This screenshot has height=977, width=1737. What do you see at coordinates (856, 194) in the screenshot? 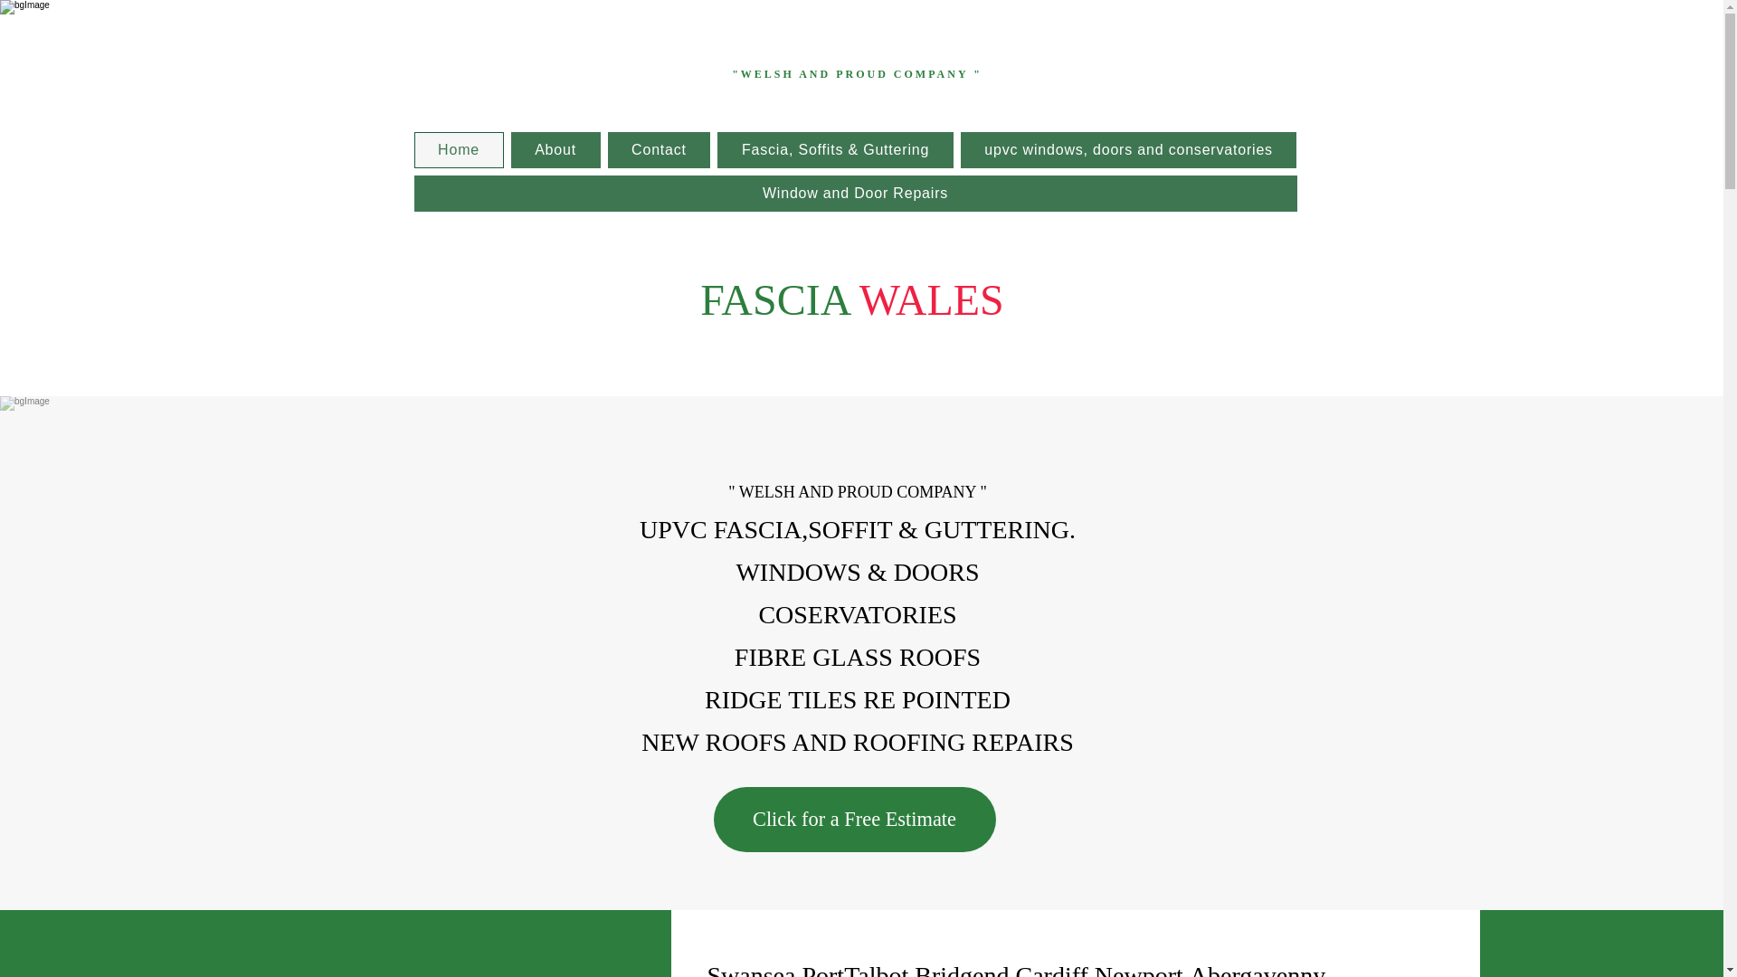
I see `Window and Door Repairs` at bounding box center [856, 194].